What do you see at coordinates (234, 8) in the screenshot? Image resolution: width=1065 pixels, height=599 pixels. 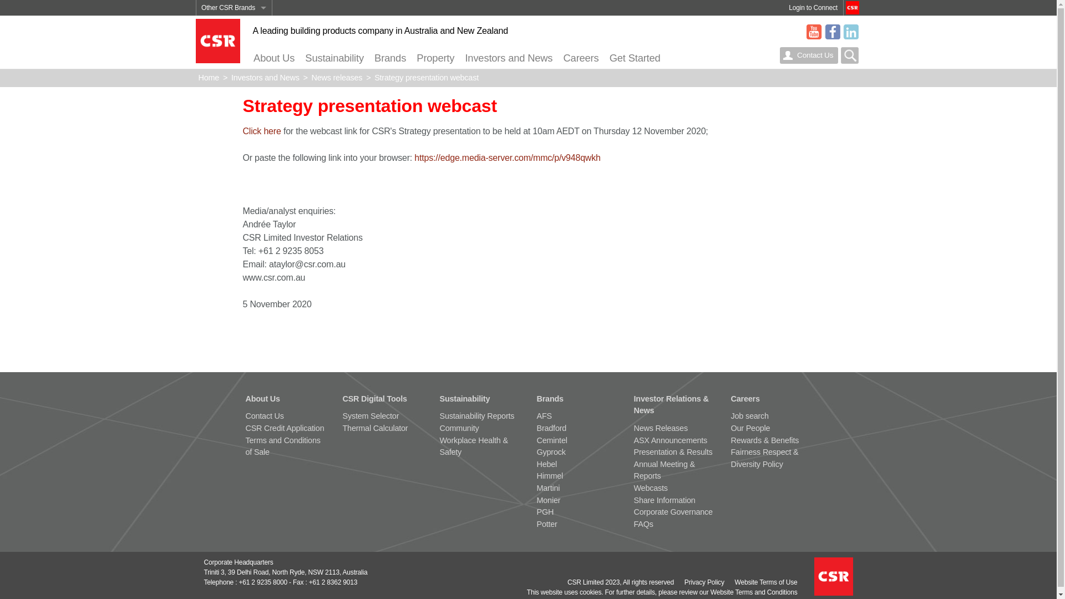 I see `Other CSR Brands` at bounding box center [234, 8].